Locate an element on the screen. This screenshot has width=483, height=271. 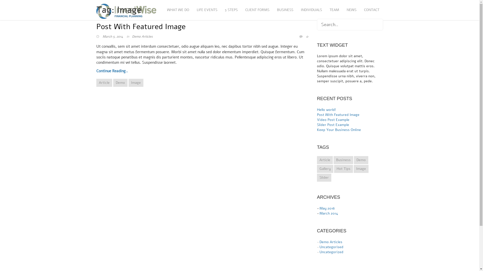
Image is located at coordinates (136, 83).